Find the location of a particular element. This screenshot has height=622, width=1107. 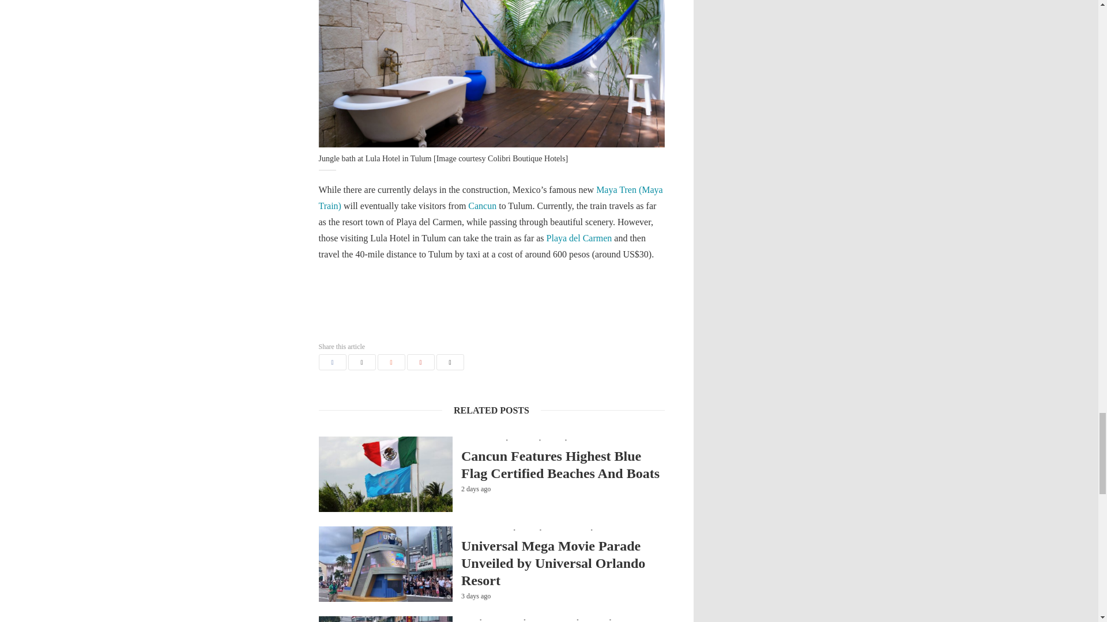

Playa del Carmen is located at coordinates (579, 238).